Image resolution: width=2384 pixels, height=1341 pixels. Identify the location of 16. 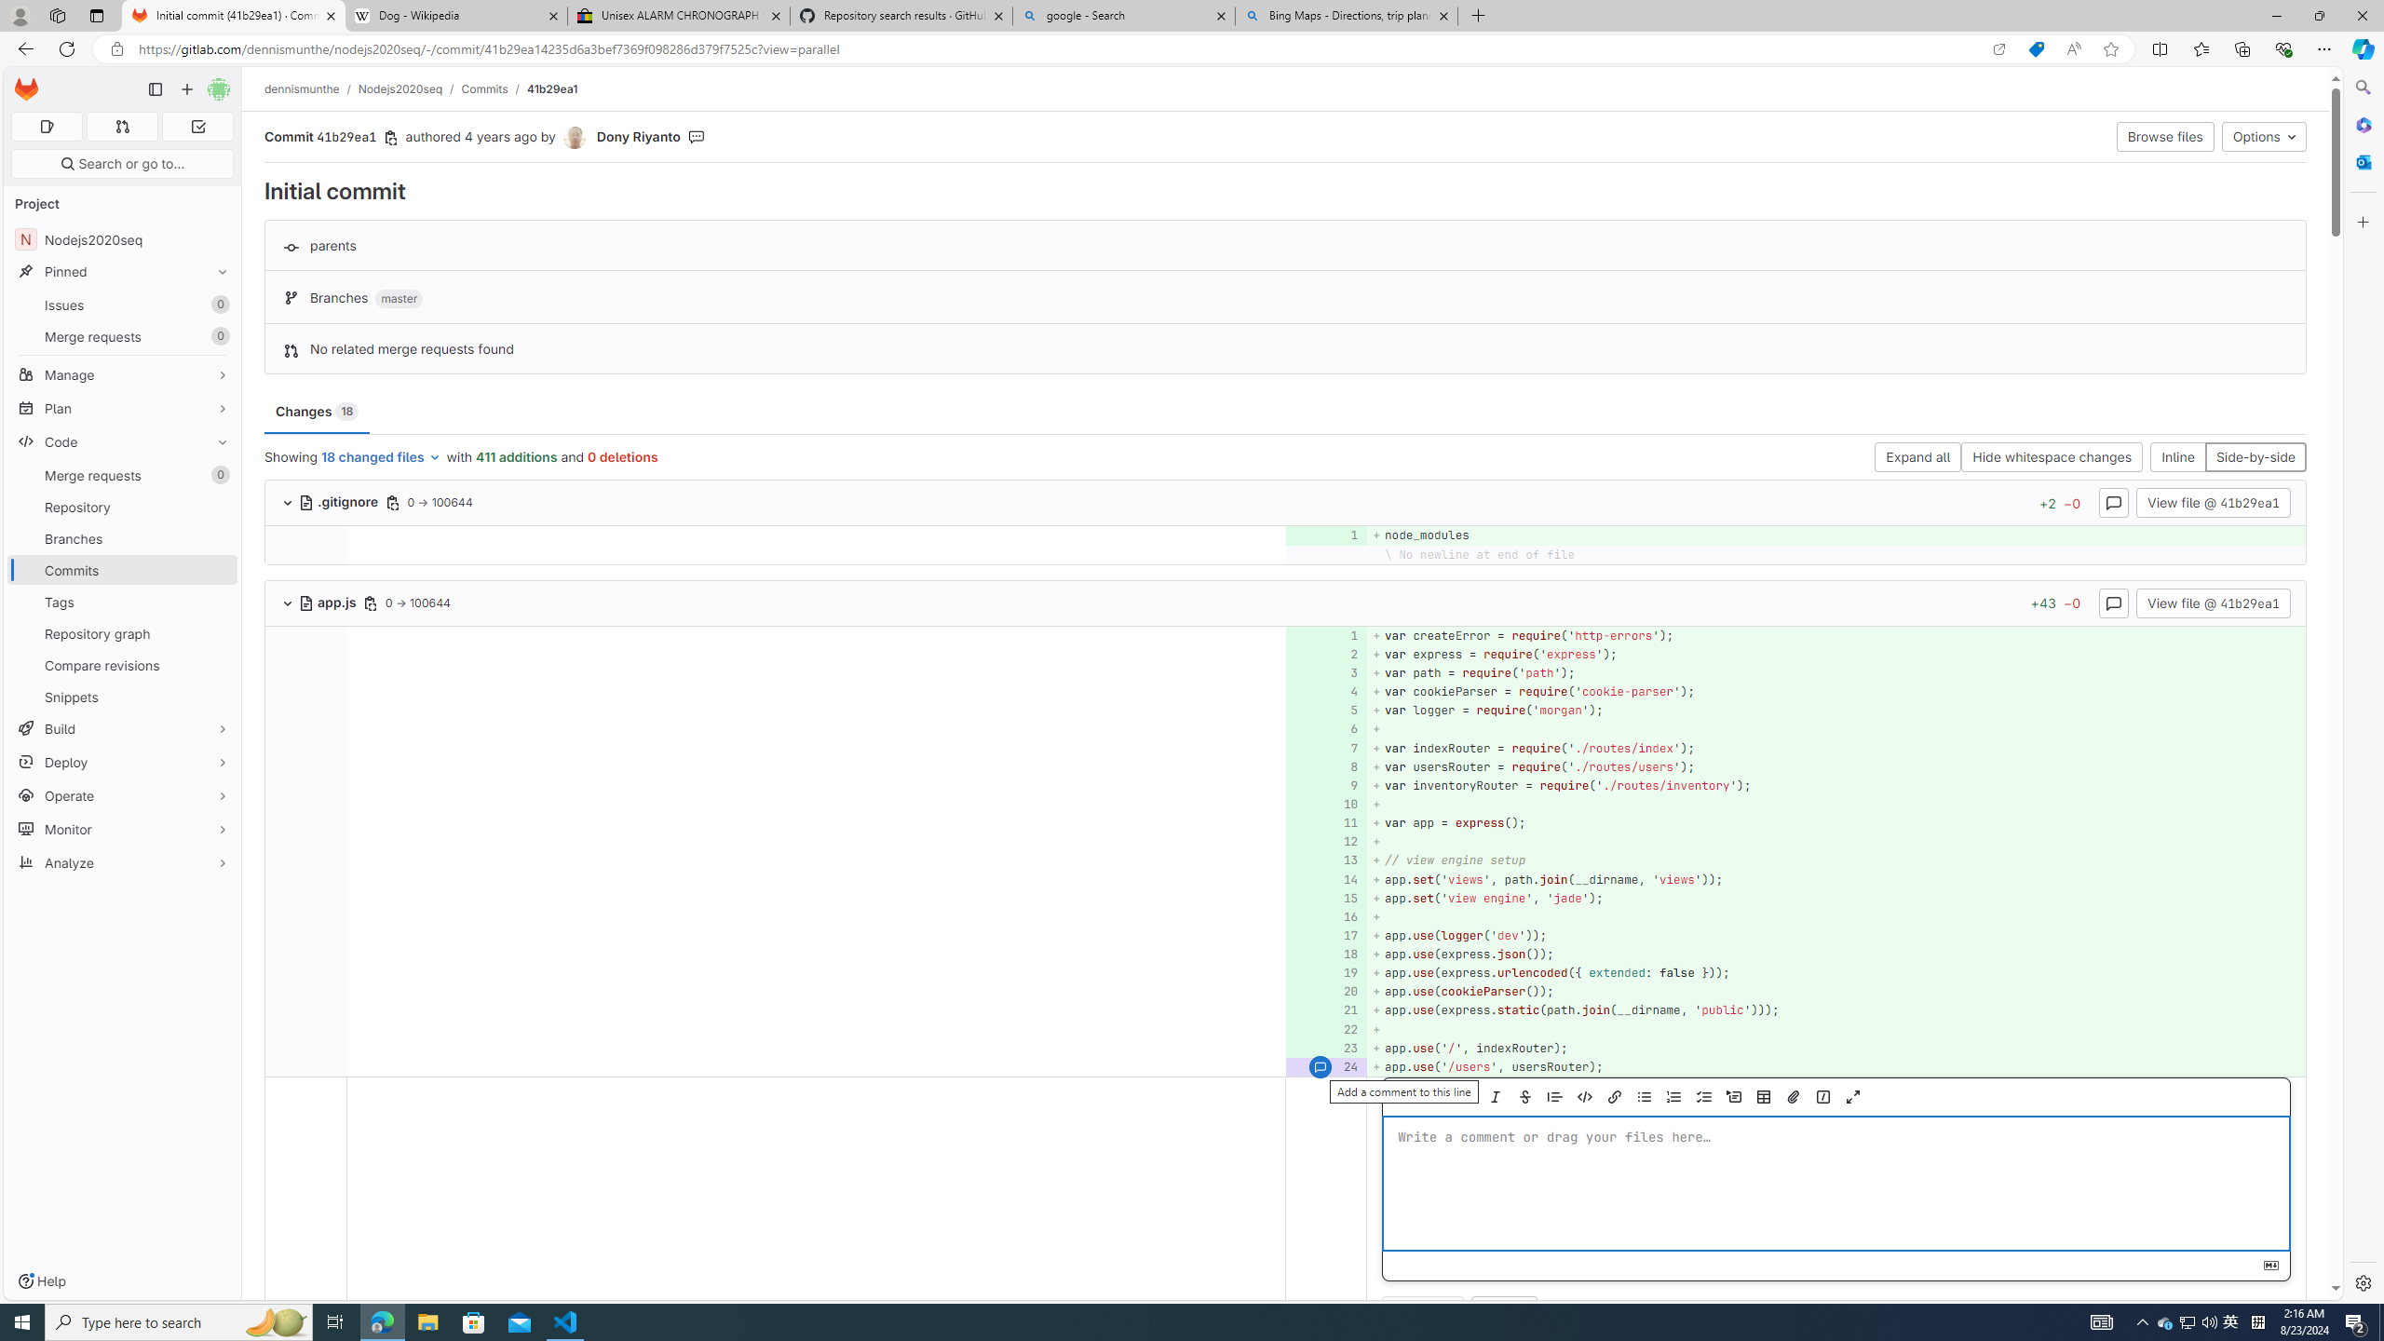
(1324, 916).